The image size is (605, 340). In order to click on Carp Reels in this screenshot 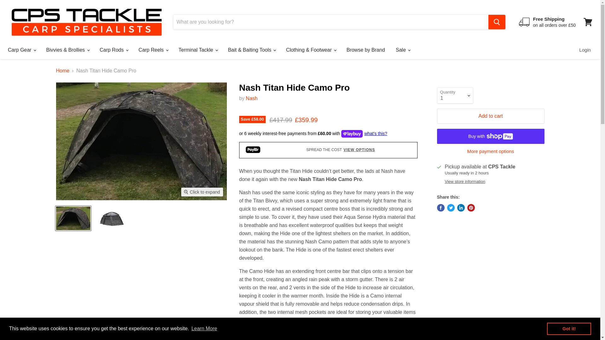, I will do `click(153, 50)`.